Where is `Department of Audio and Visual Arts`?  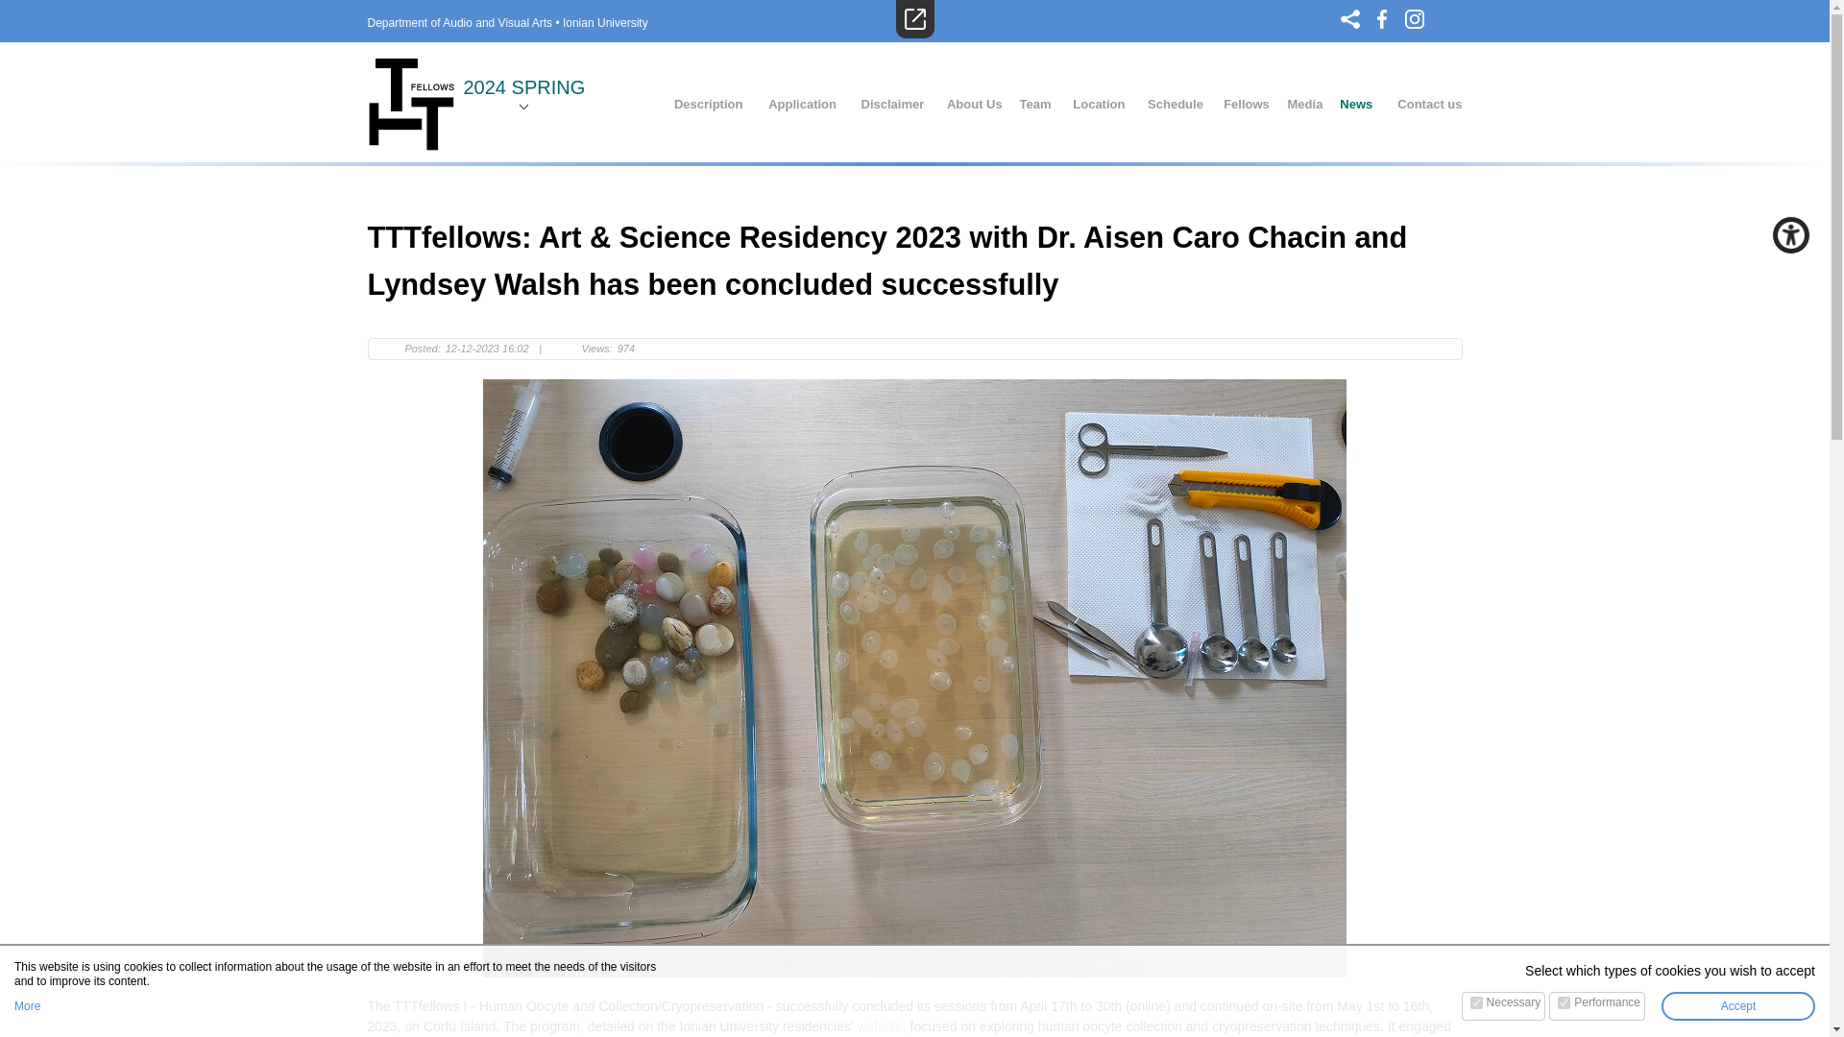 Department of Audio and Visual Arts is located at coordinates (459, 23).